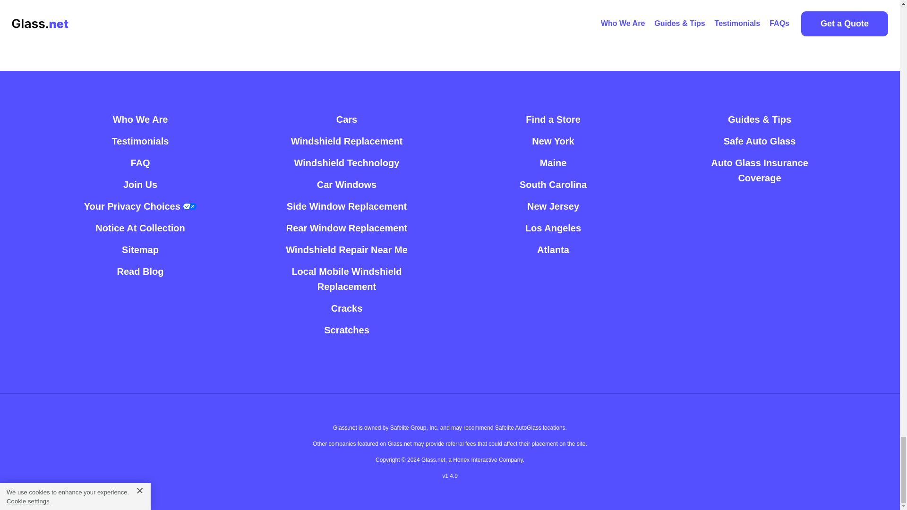  Describe the element at coordinates (140, 206) in the screenshot. I see `Your Privacy Choices` at that location.